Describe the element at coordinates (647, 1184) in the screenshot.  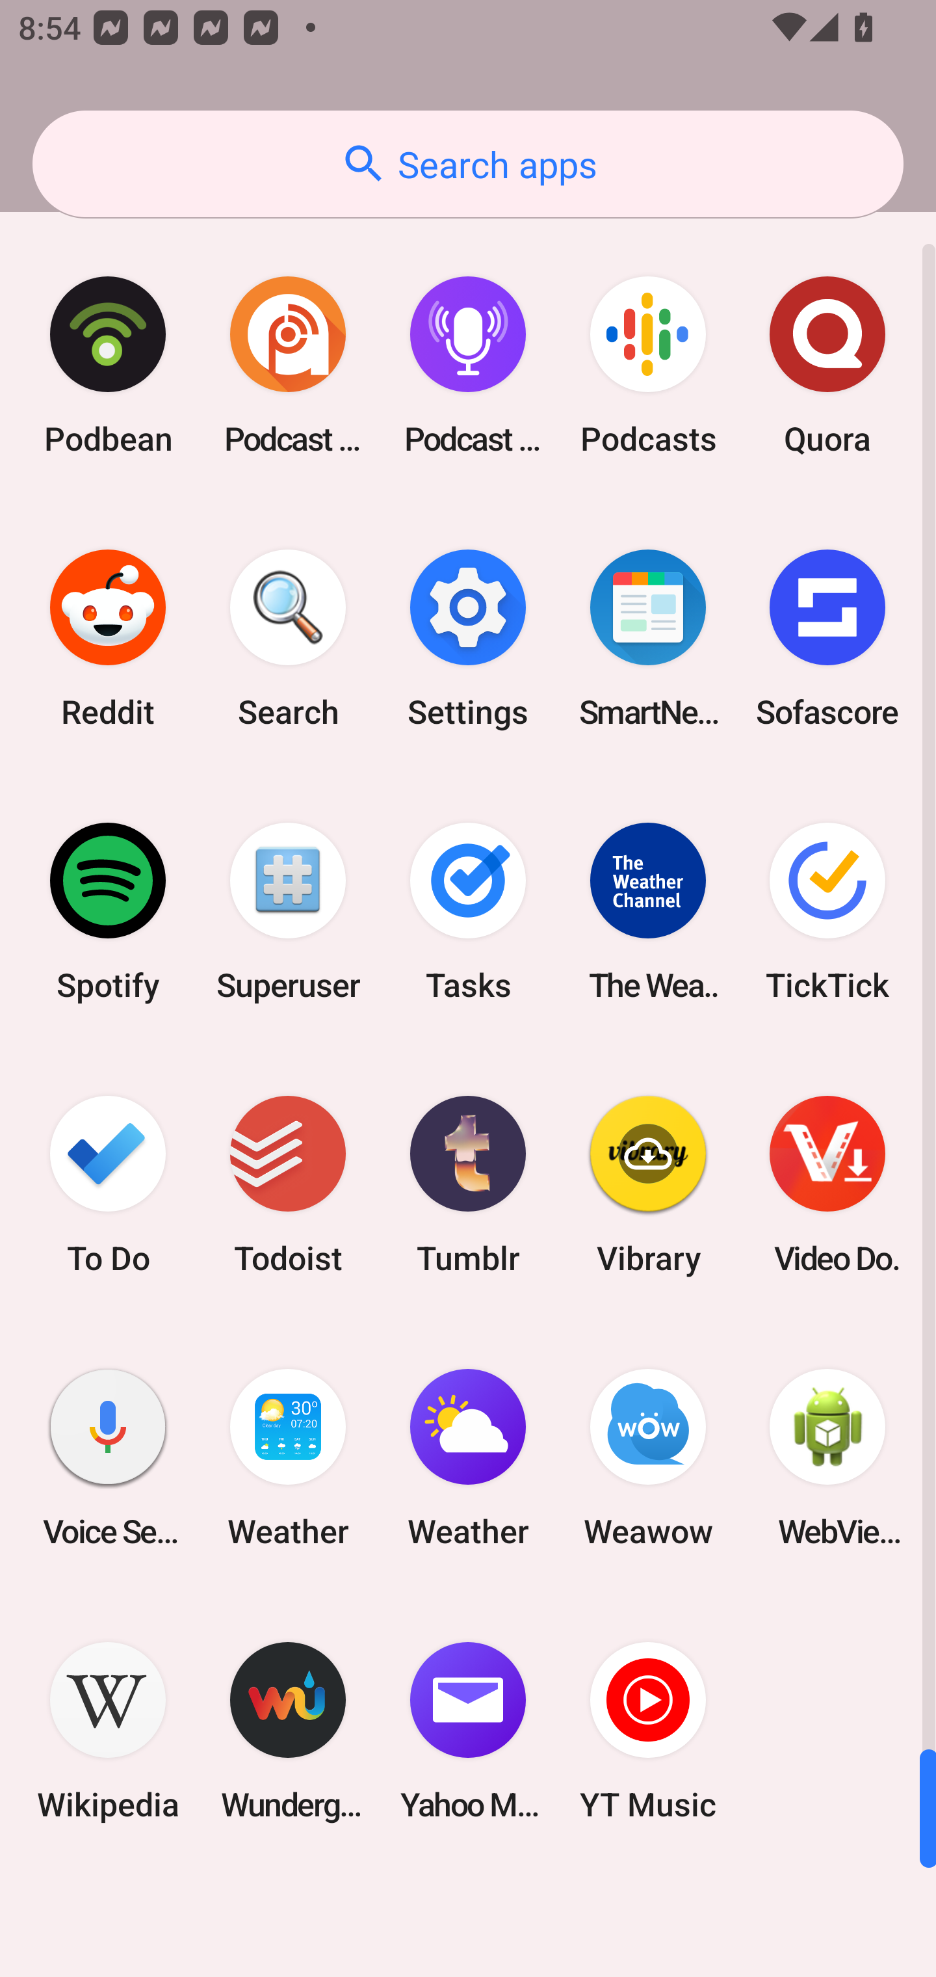
I see `Vibrary` at that location.